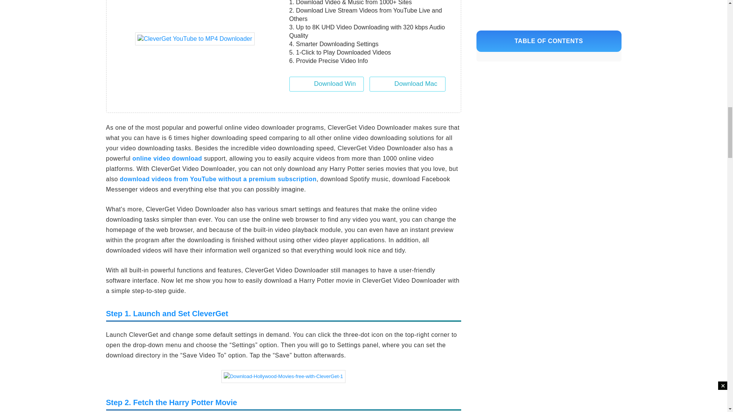  Describe the element at coordinates (167, 159) in the screenshot. I see `online video download` at that location.